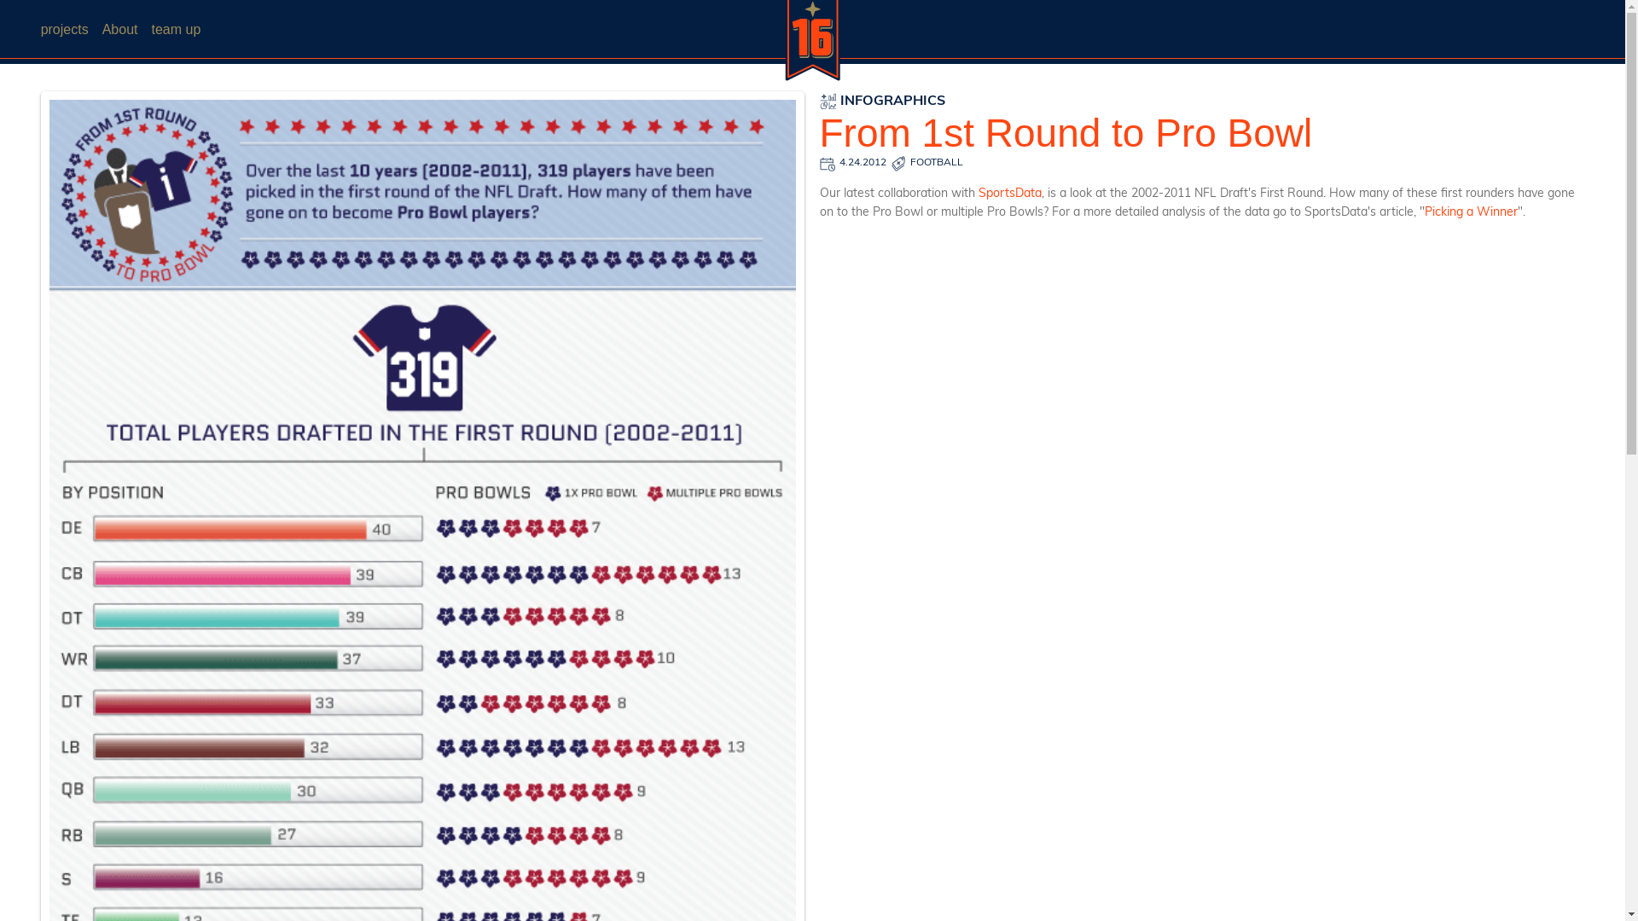 The width and height of the screenshot is (1638, 921). What do you see at coordinates (183, 30) in the screenshot?
I see `team up` at bounding box center [183, 30].